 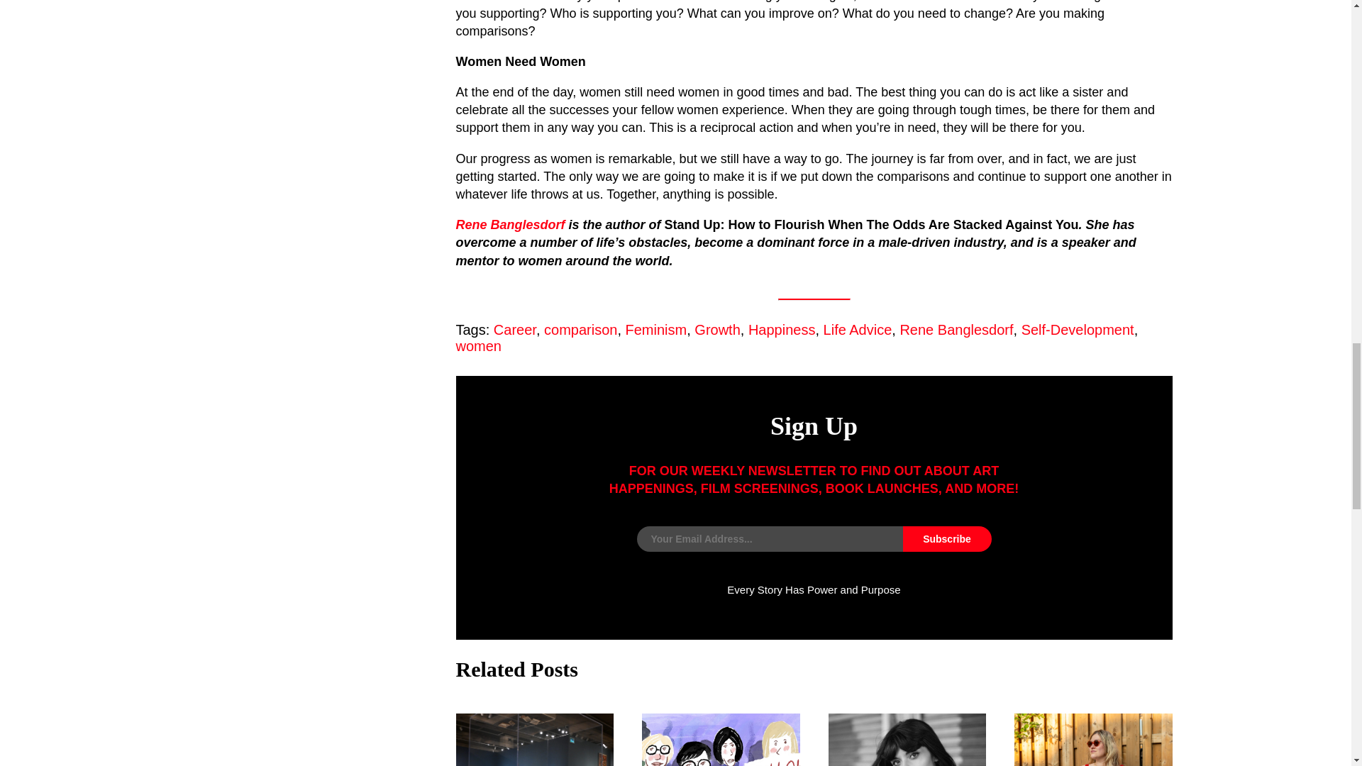 I want to click on Career, so click(x=515, y=329).